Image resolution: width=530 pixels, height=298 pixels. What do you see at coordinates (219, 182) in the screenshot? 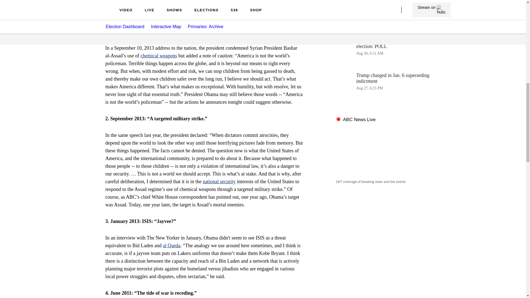
I see `national security` at bounding box center [219, 182].